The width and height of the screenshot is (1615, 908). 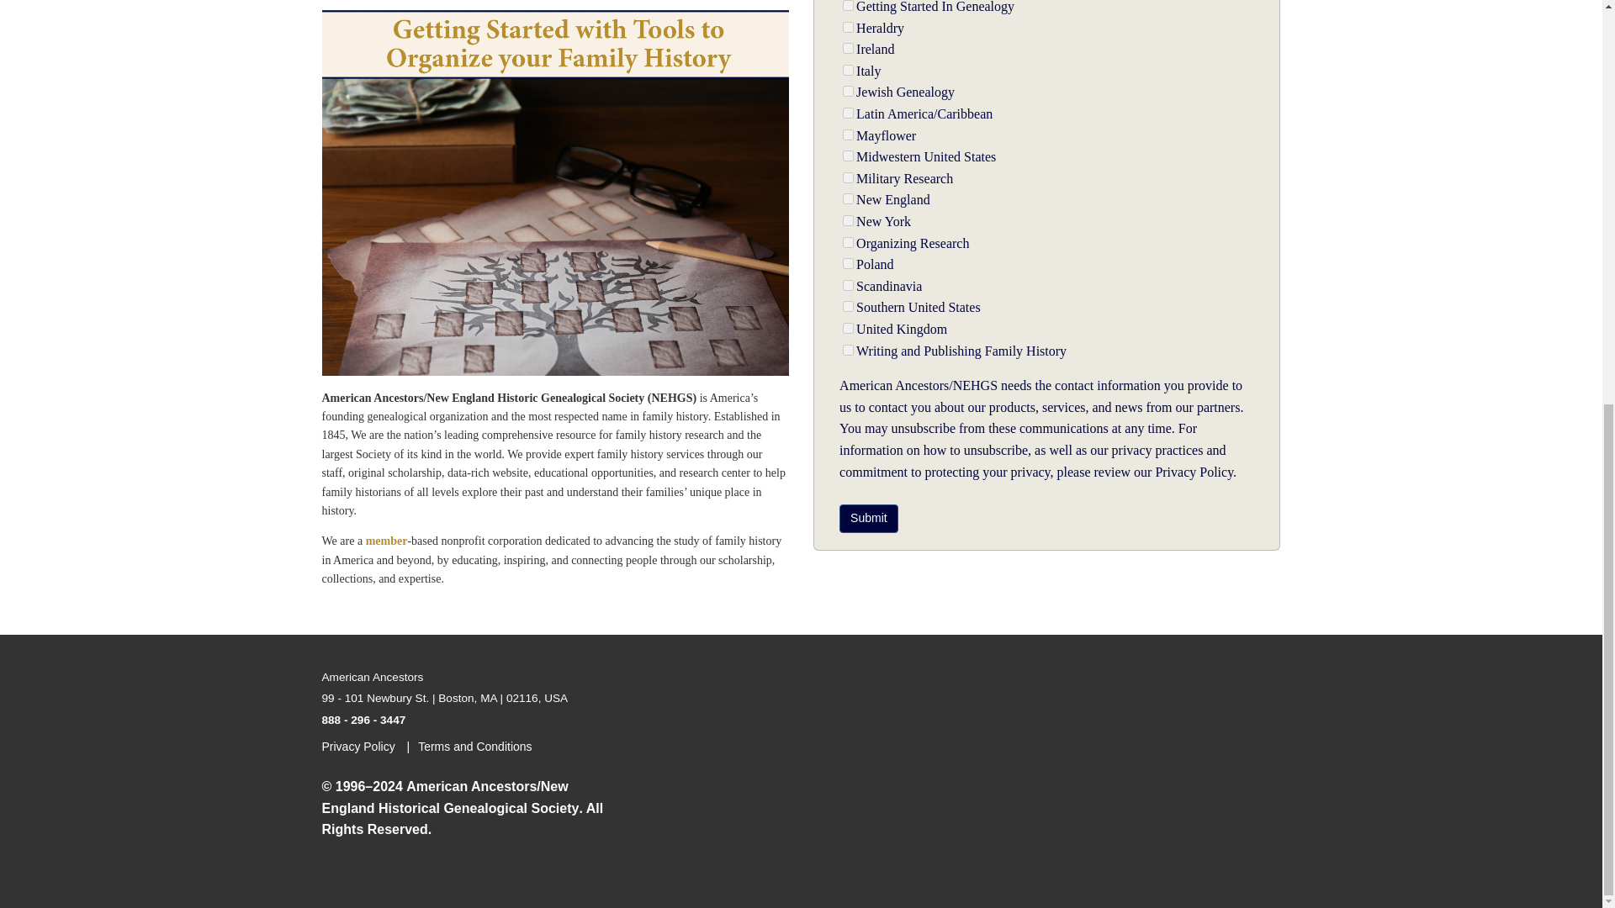 I want to click on Getting Started In Genealogy, so click(x=848, y=5).